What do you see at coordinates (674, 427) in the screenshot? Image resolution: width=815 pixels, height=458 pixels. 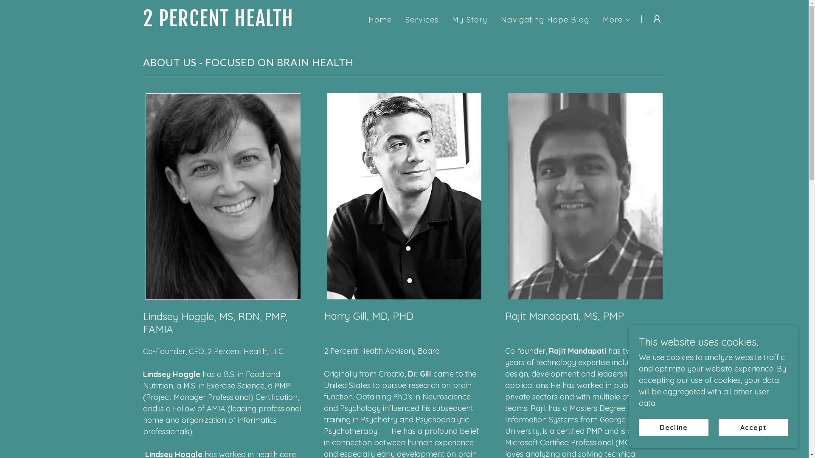 I see `Decline` at bounding box center [674, 427].